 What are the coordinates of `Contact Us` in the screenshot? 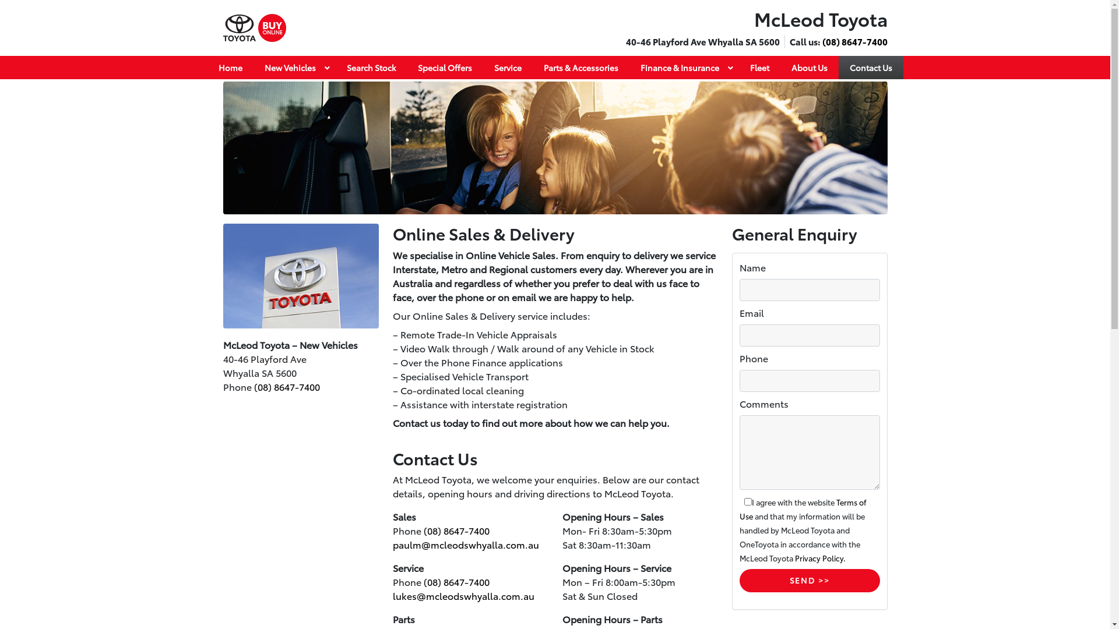 It's located at (871, 68).